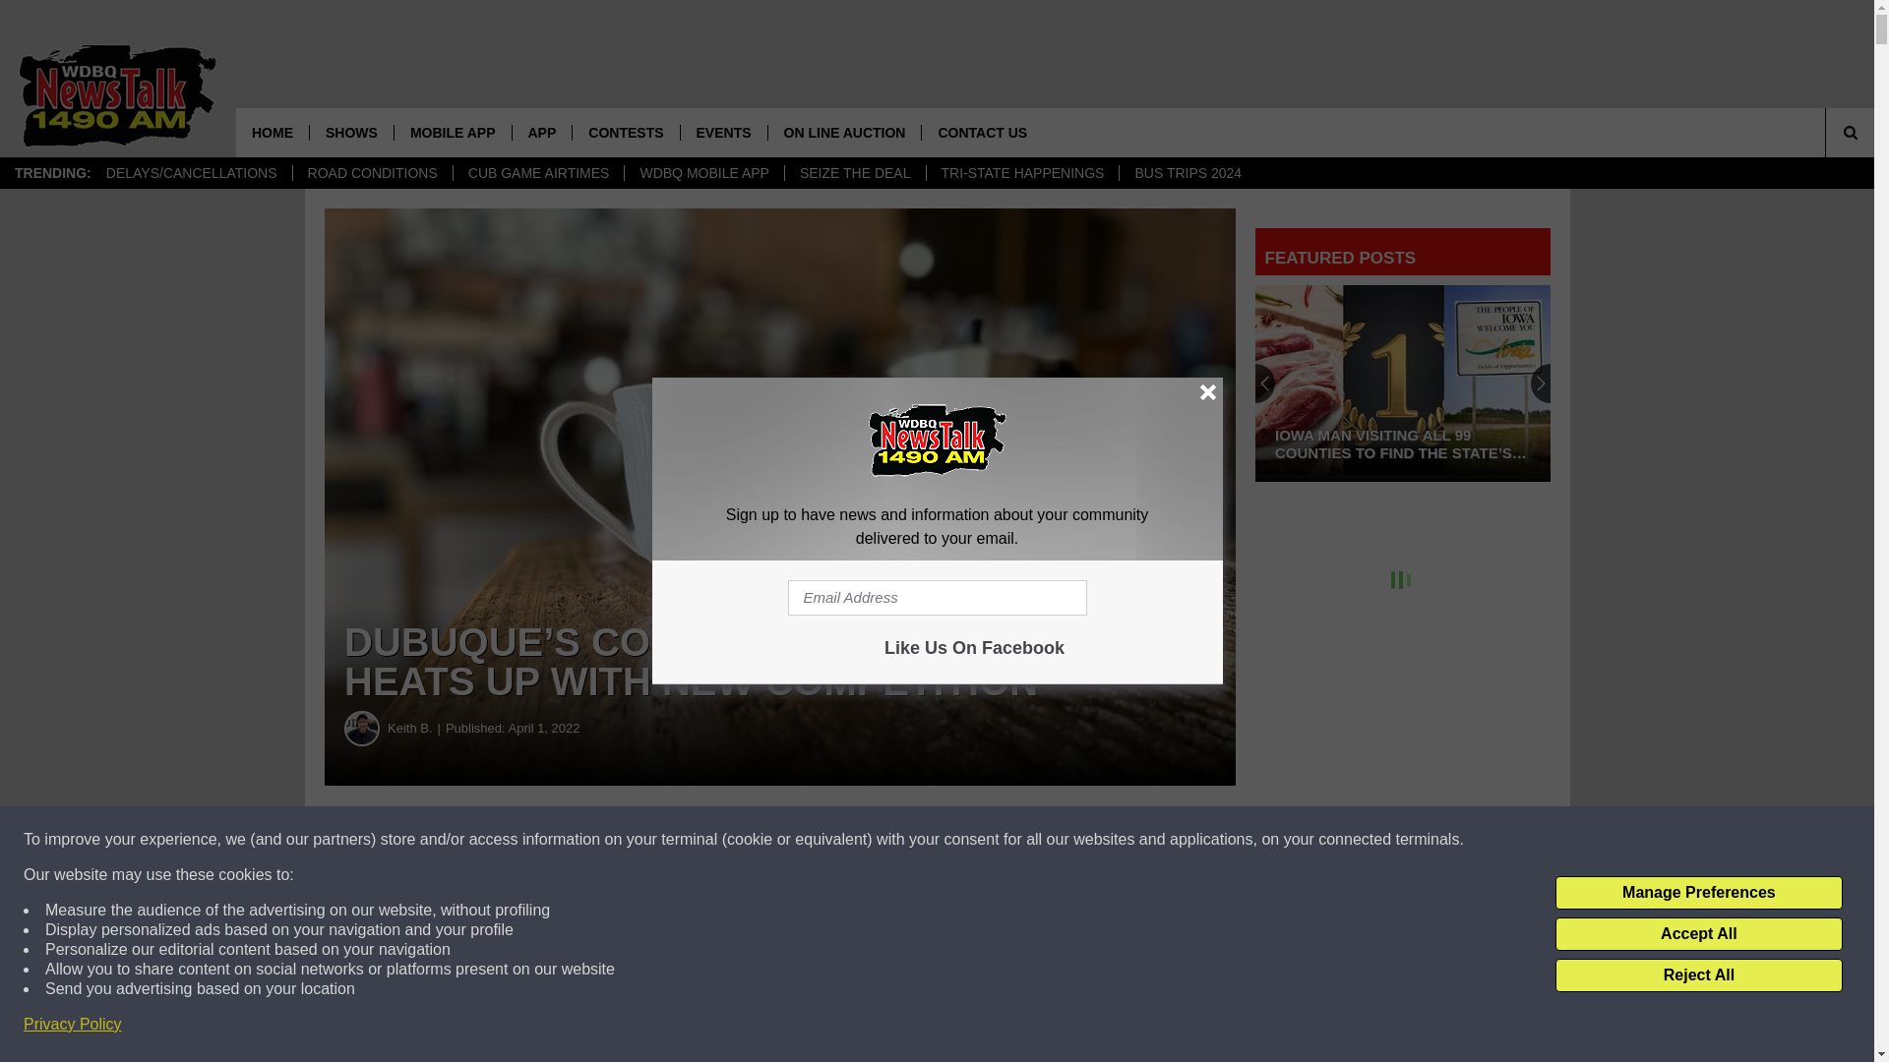 This screenshot has width=1889, height=1062. I want to click on Share on Twitter, so click(962, 840).